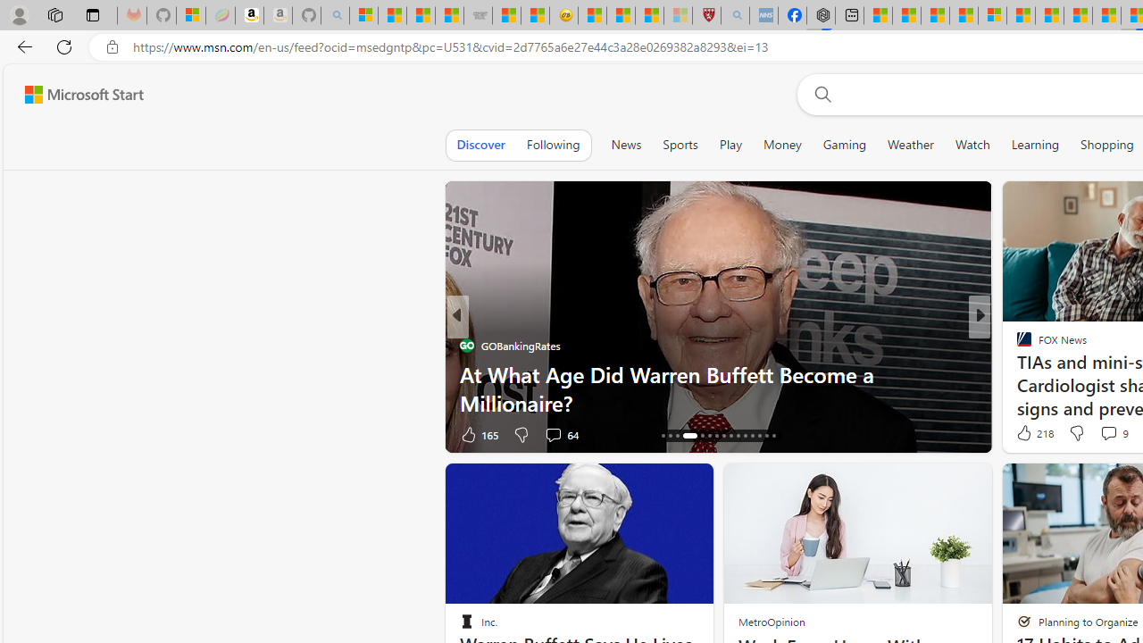 This screenshot has width=1143, height=643. I want to click on 604 Like, so click(1029, 434).